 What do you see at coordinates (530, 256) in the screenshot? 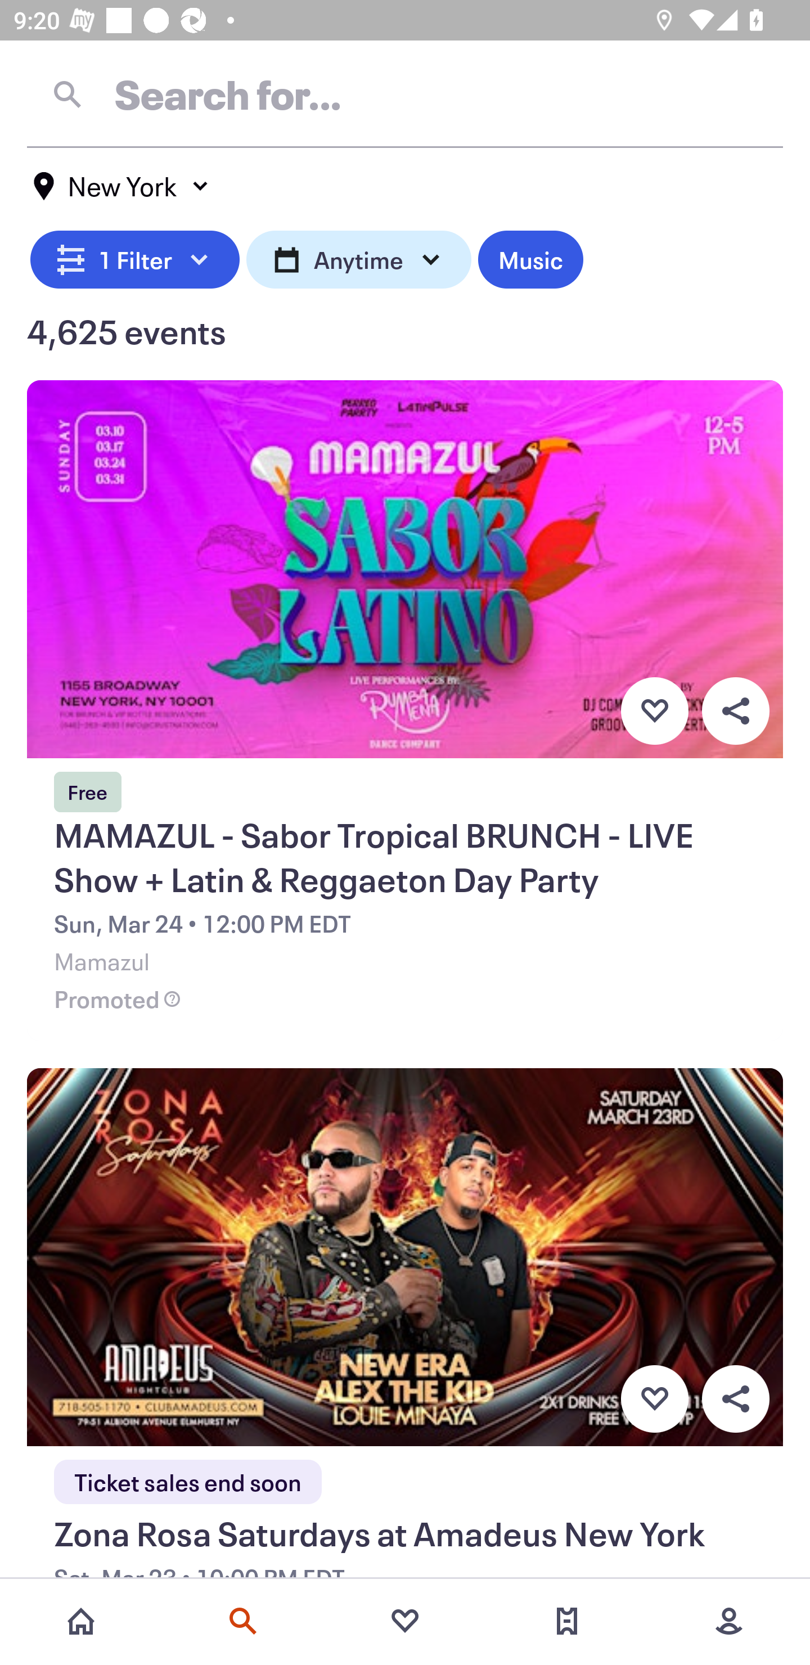
I see `Music` at bounding box center [530, 256].